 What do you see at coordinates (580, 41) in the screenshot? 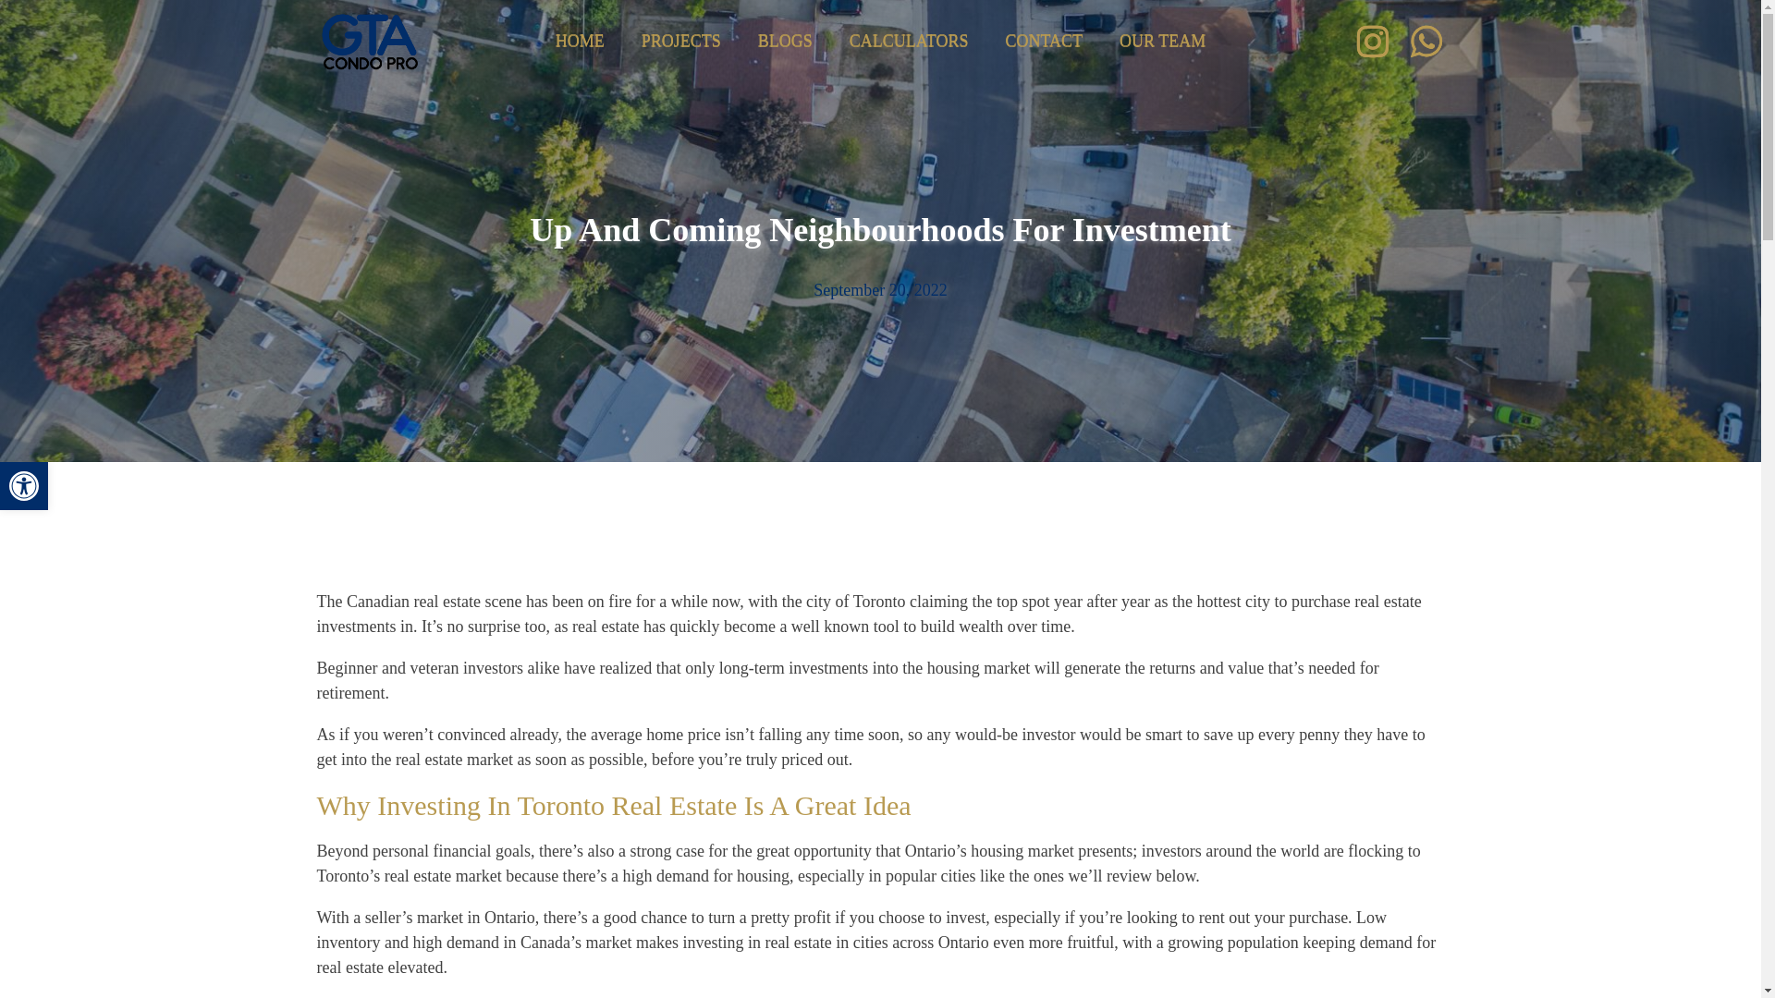
I see `HOME` at bounding box center [580, 41].